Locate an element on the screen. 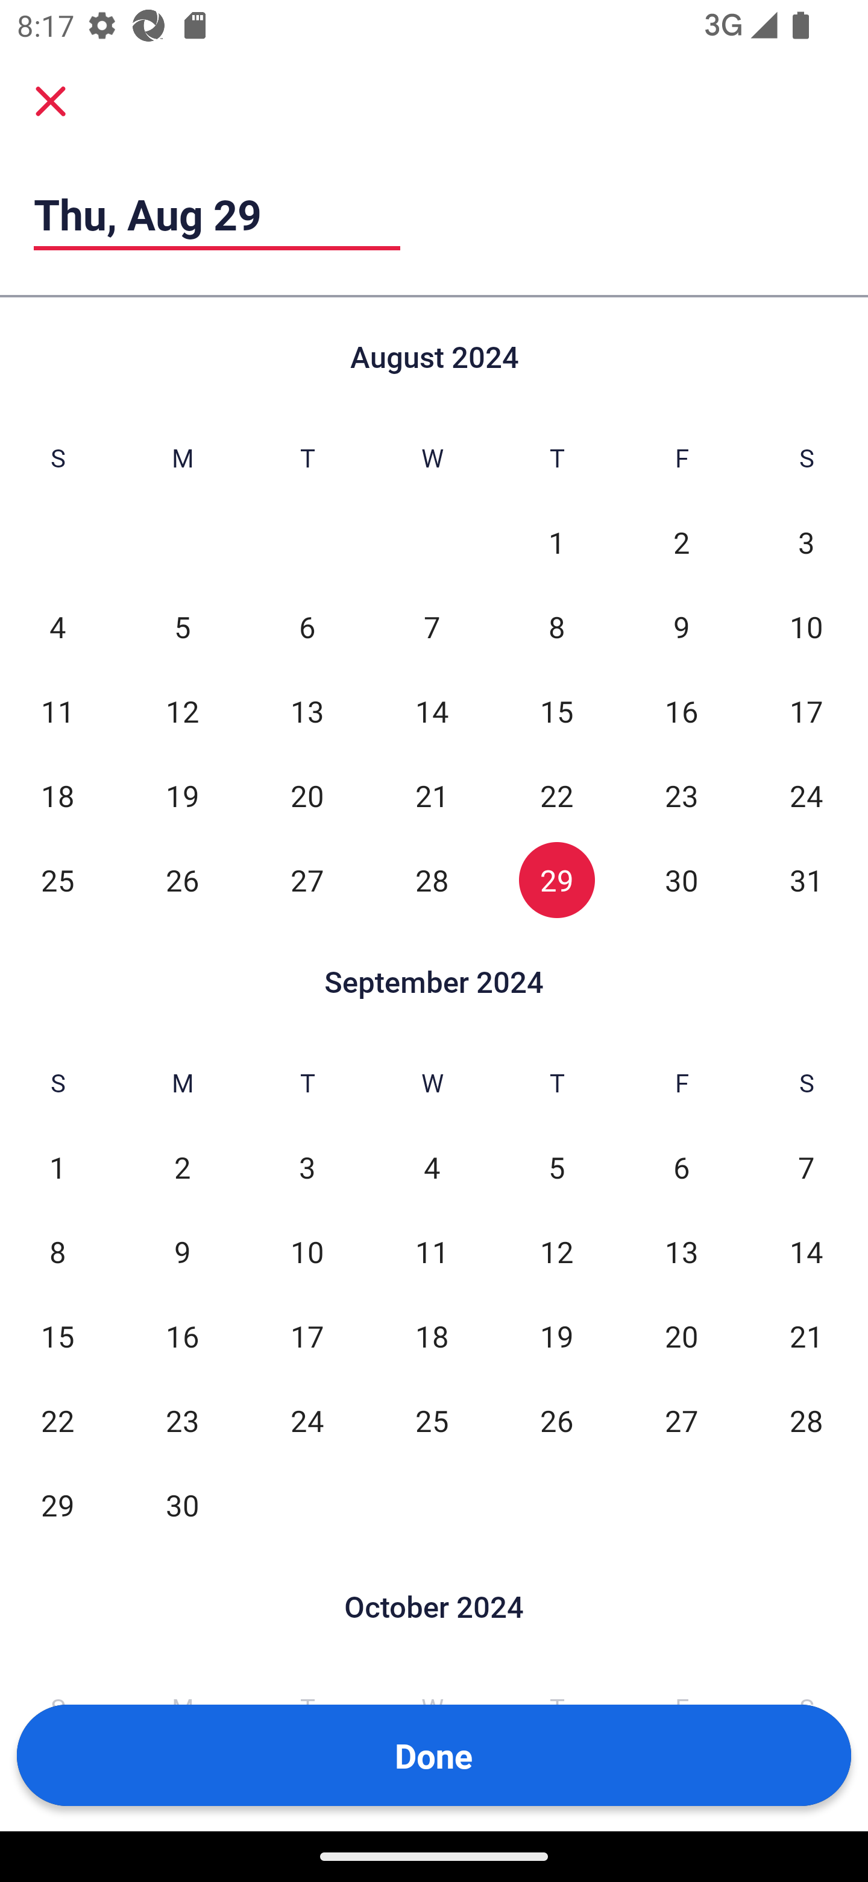  7 Sat, Sep 7, Not Selected is located at coordinates (807, 1168).